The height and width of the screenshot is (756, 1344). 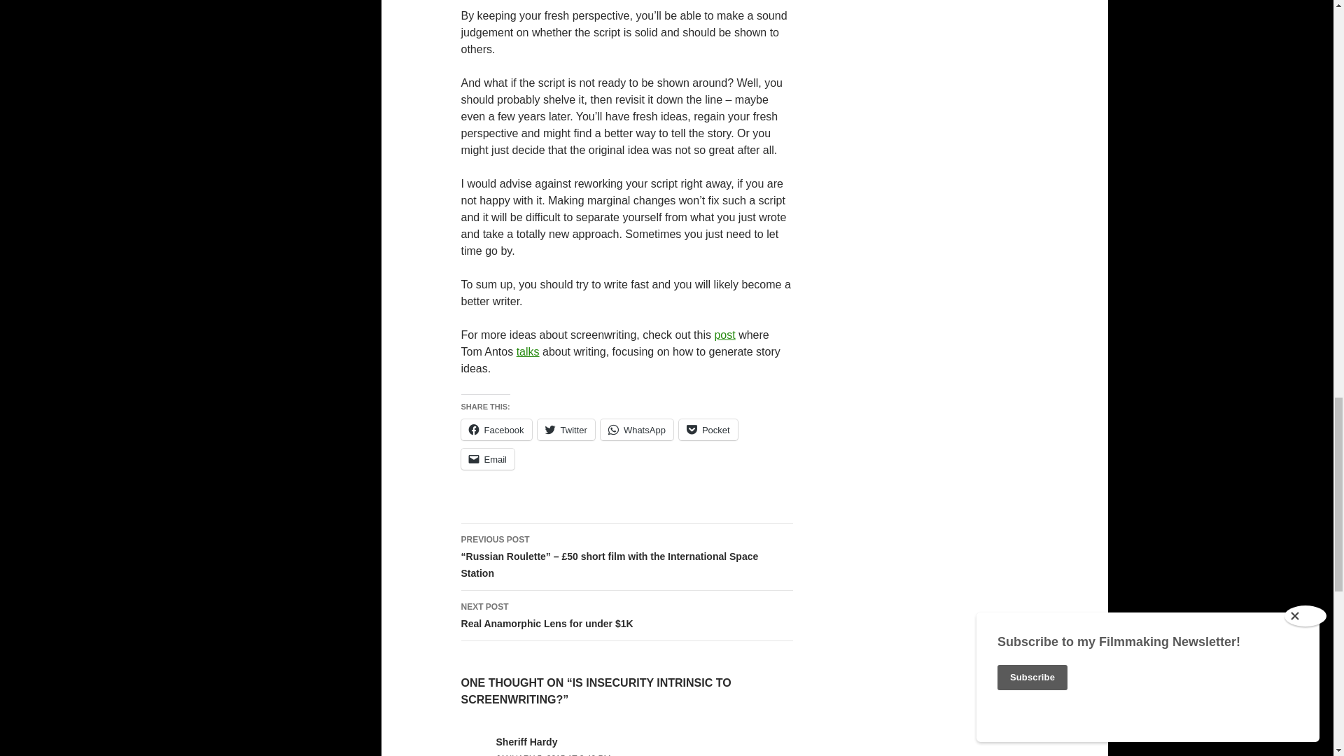 I want to click on Click to email a link to a friend, so click(x=487, y=459).